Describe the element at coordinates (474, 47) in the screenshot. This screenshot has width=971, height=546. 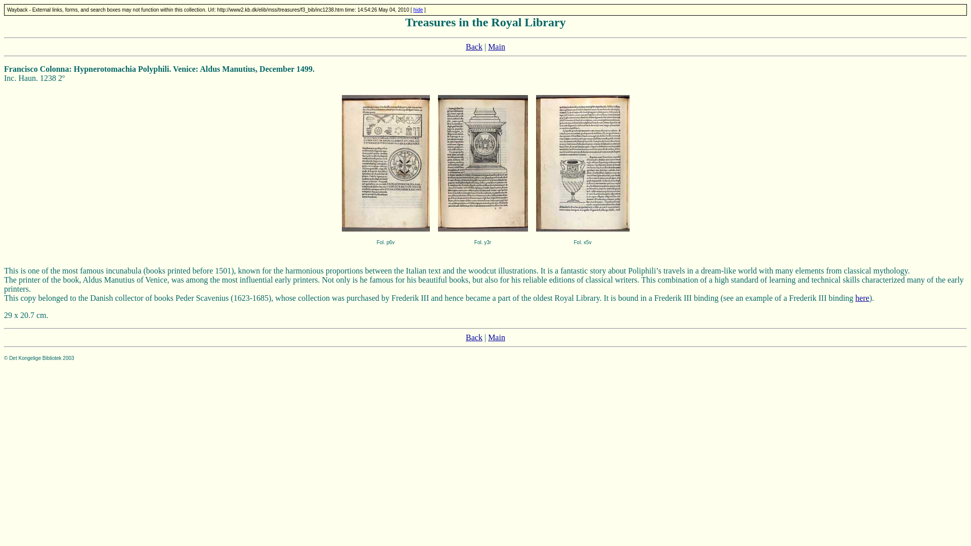
I see `Back` at that location.